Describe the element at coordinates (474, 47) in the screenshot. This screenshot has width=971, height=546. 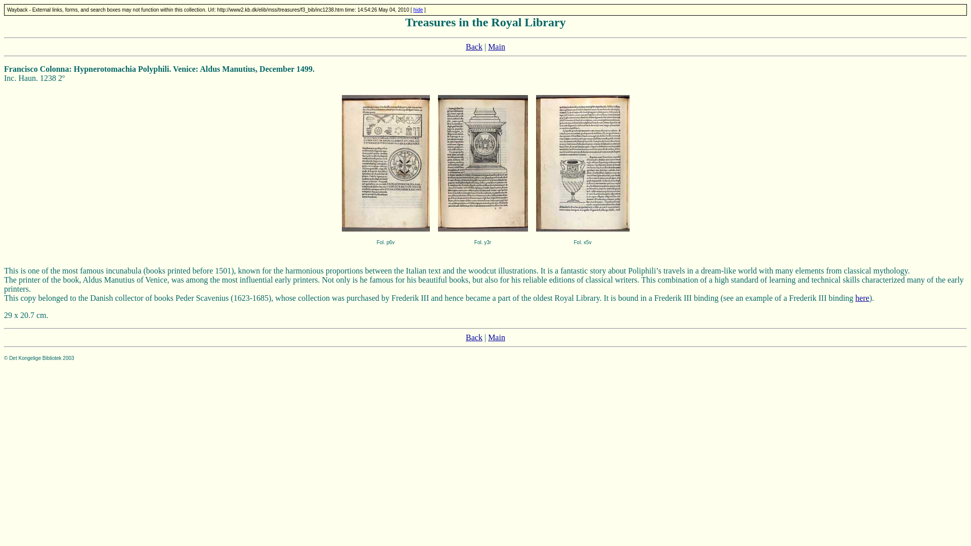
I see `Back` at that location.